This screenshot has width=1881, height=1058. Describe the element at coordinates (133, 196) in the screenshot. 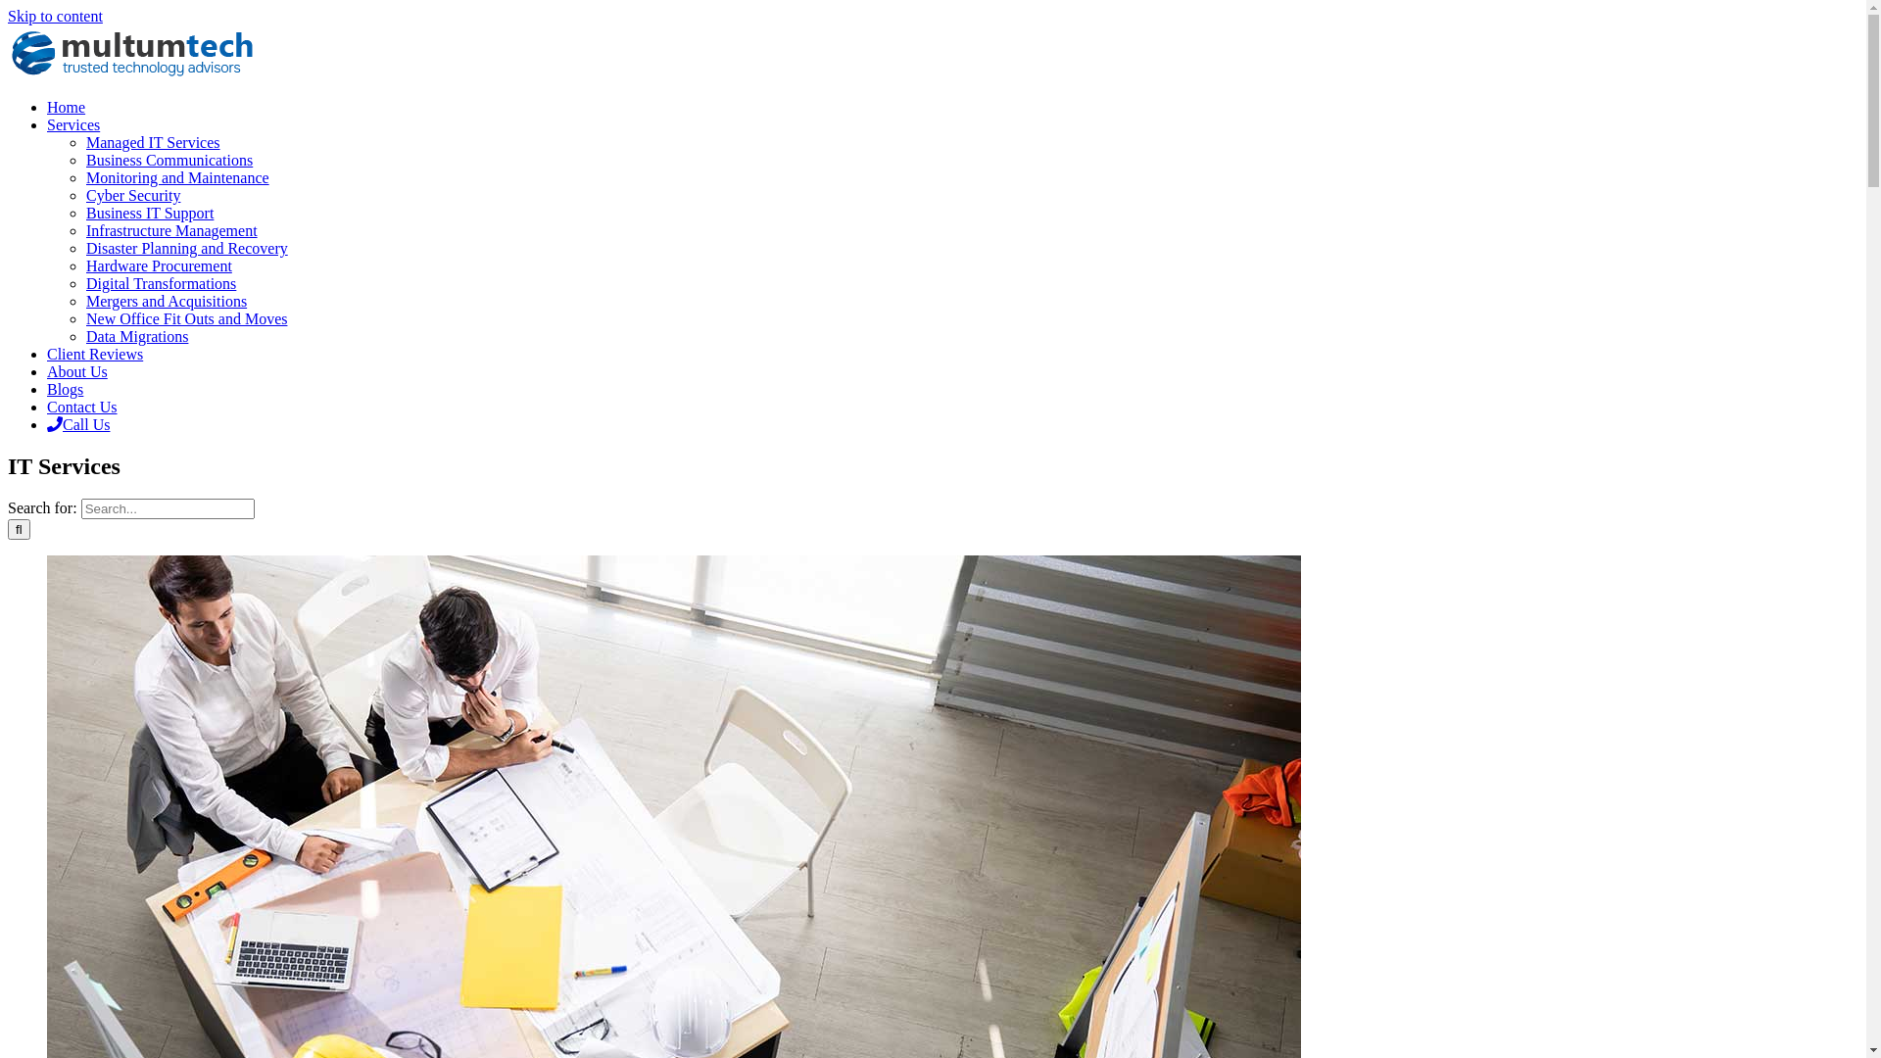

I see `Cyber Security` at that location.